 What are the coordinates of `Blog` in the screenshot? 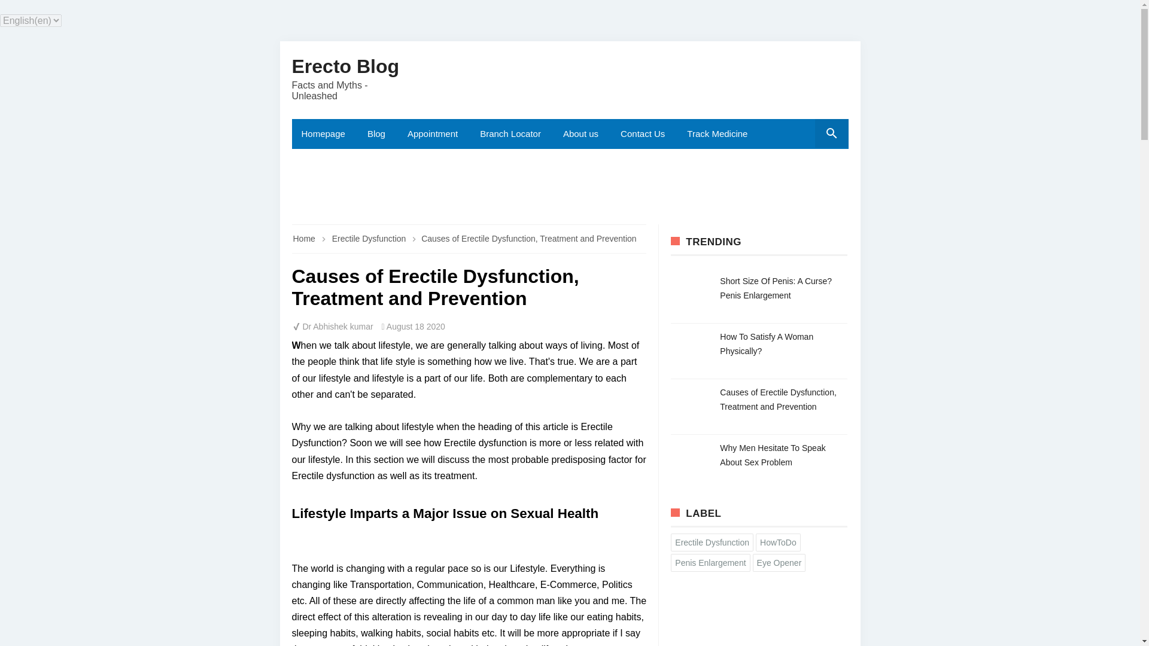 It's located at (377, 134).